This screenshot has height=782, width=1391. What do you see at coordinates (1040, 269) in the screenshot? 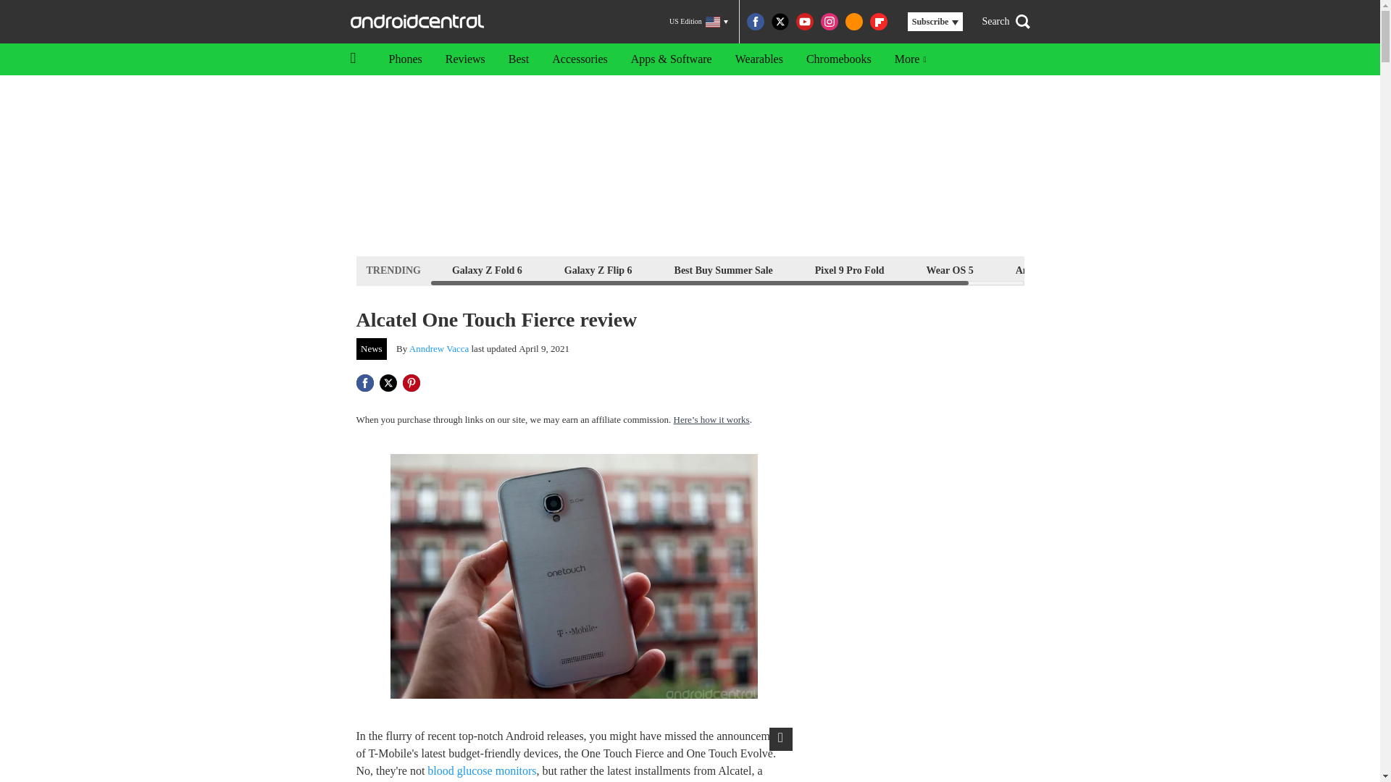
I see `Android 15` at bounding box center [1040, 269].